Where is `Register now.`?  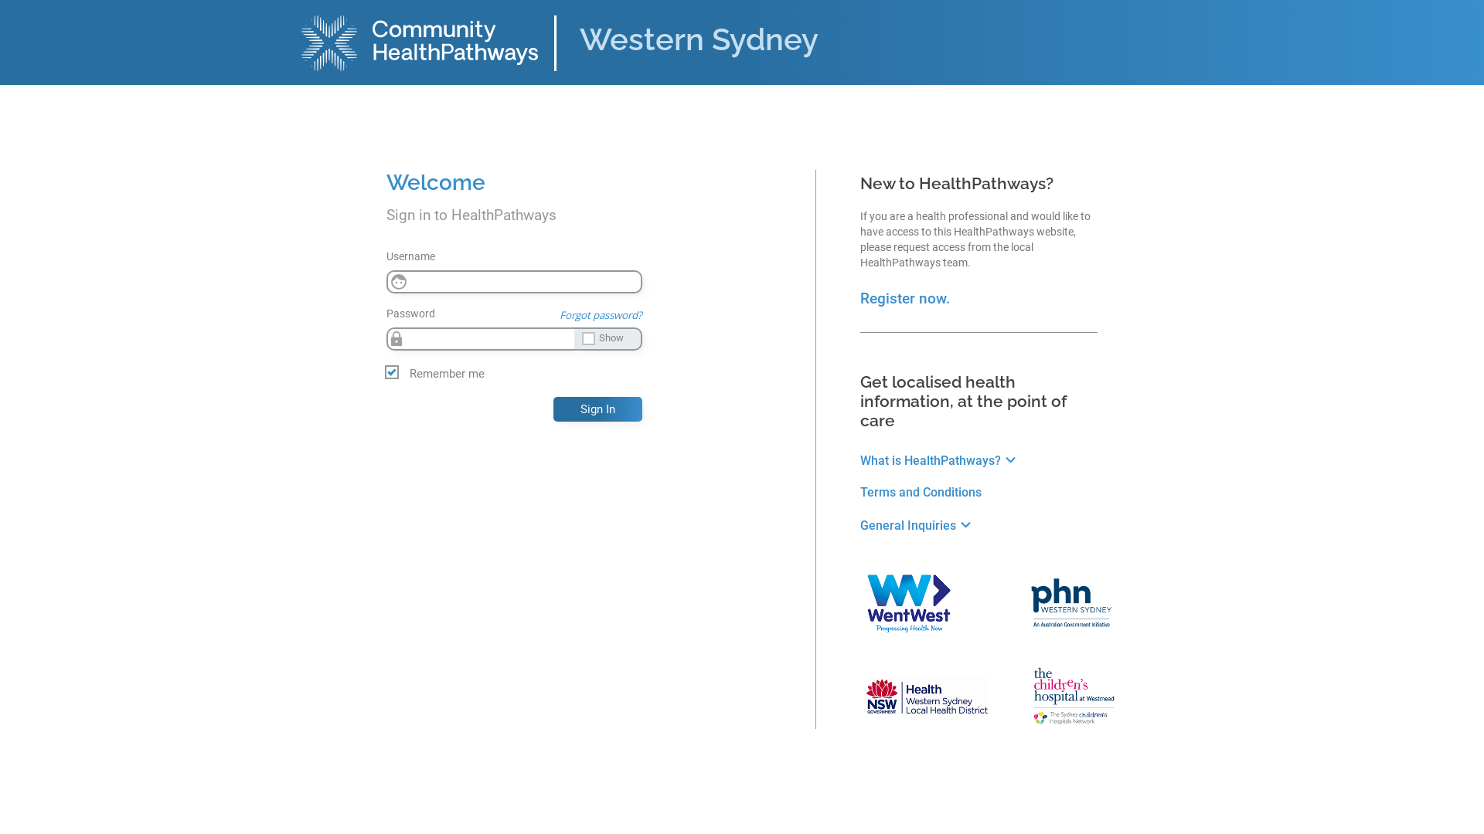
Register now. is located at coordinates (905, 299).